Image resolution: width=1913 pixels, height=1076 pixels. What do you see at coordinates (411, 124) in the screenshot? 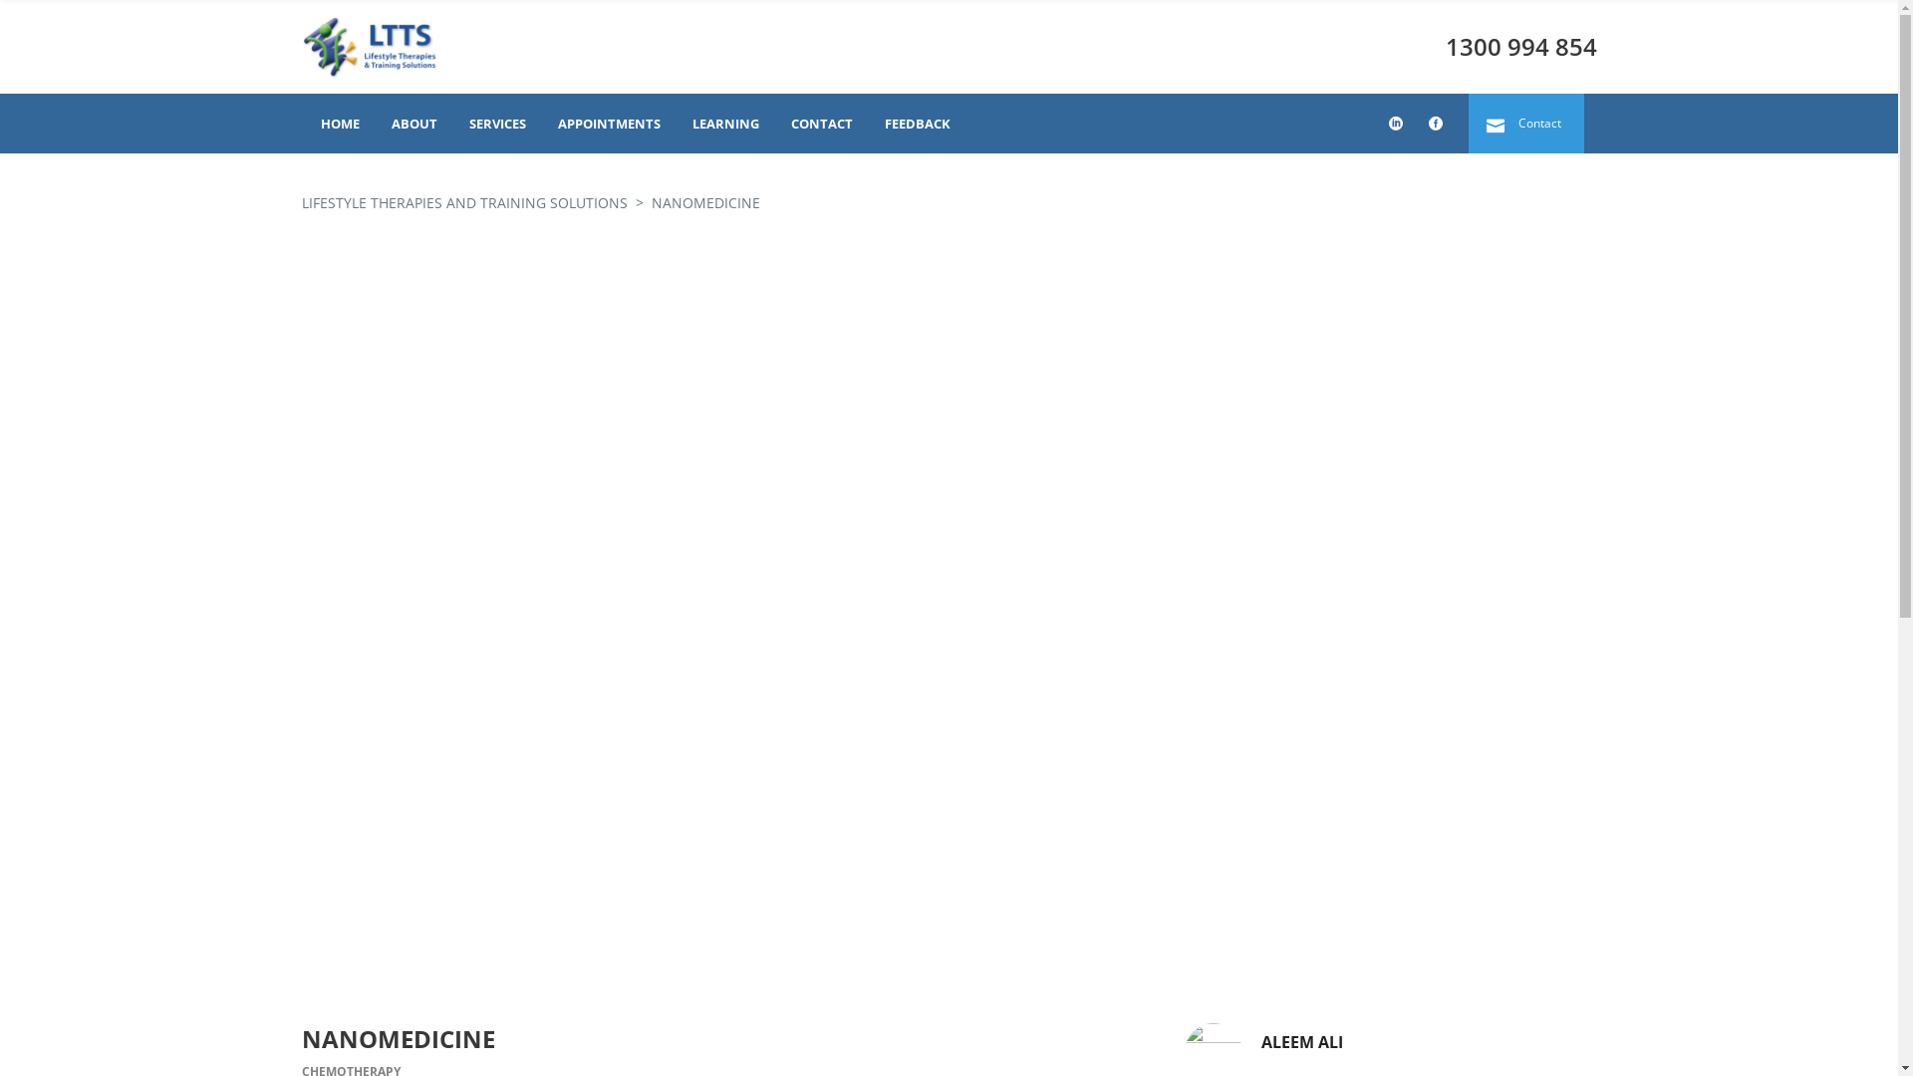
I see `ABOUT` at bounding box center [411, 124].